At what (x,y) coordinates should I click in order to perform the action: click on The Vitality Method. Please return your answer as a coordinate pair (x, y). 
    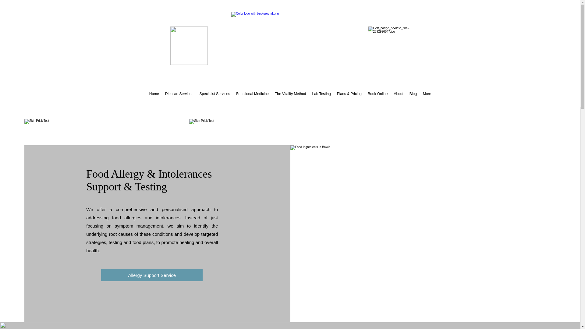
    Looking at the image, I should click on (291, 99).